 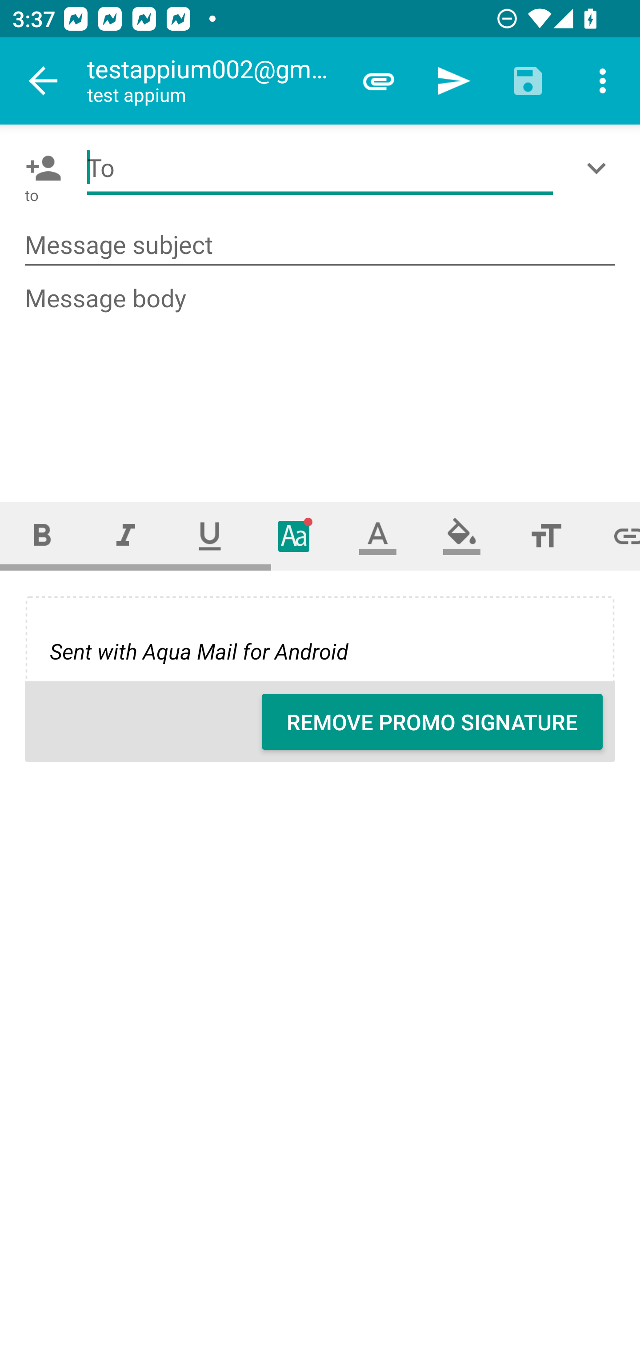 What do you see at coordinates (378, 535) in the screenshot?
I see `Text color` at bounding box center [378, 535].